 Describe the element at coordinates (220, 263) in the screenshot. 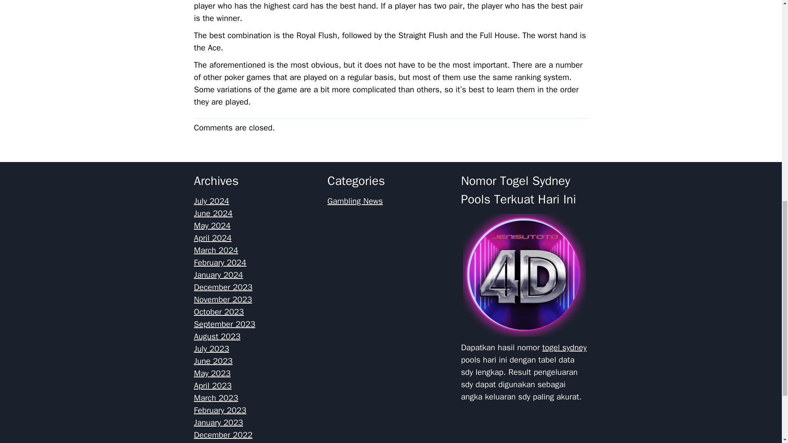

I see `February 2024` at that location.